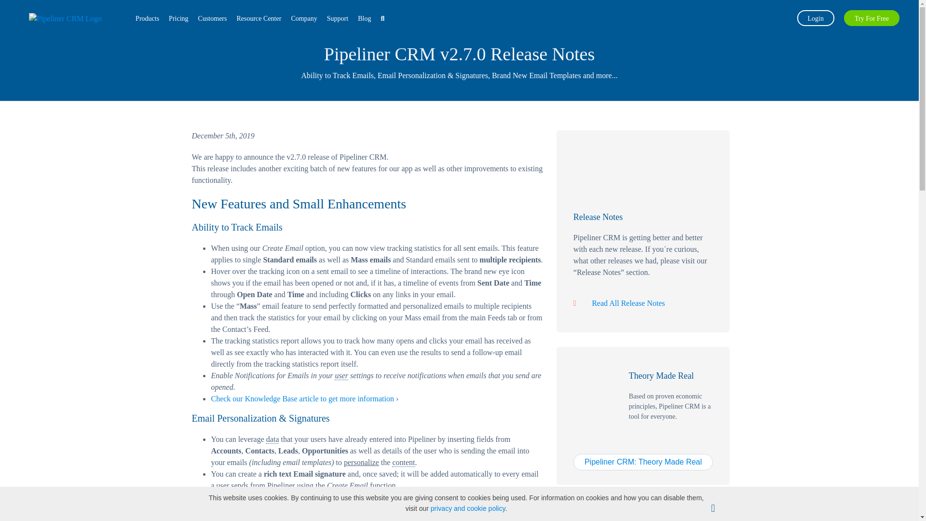 This screenshot has width=926, height=521. Describe the element at coordinates (178, 18) in the screenshot. I see `Pricing` at that location.